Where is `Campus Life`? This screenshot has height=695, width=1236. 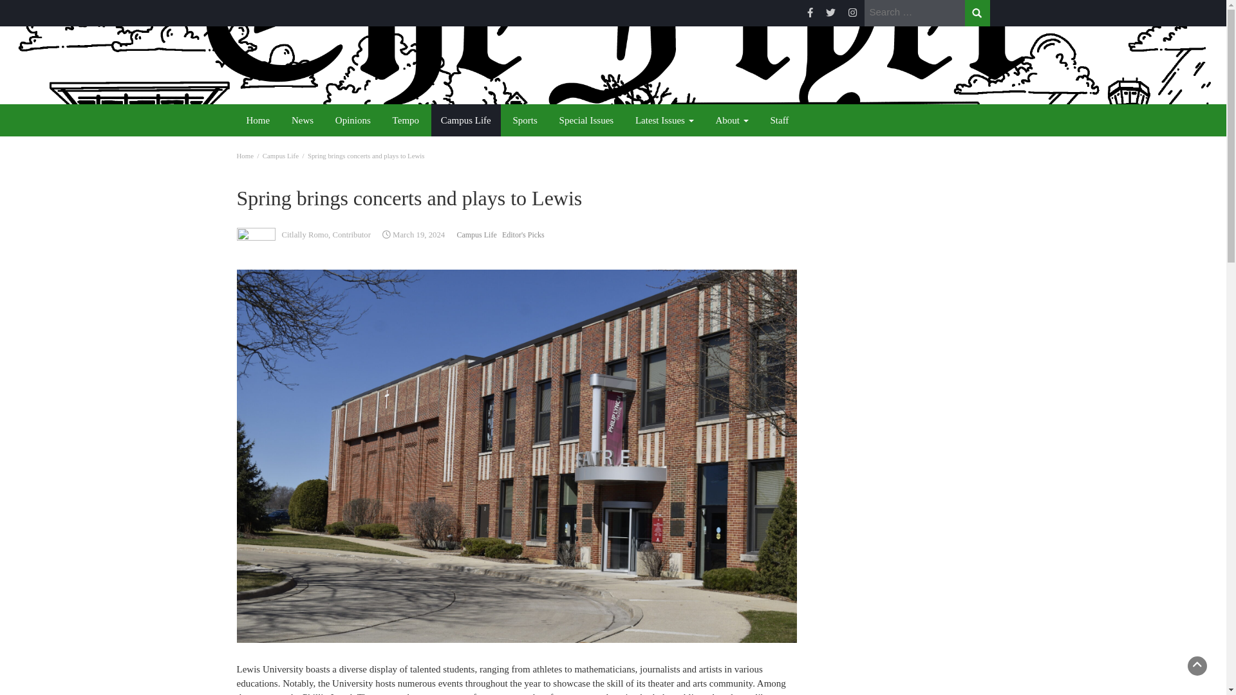
Campus Life is located at coordinates (281, 156).